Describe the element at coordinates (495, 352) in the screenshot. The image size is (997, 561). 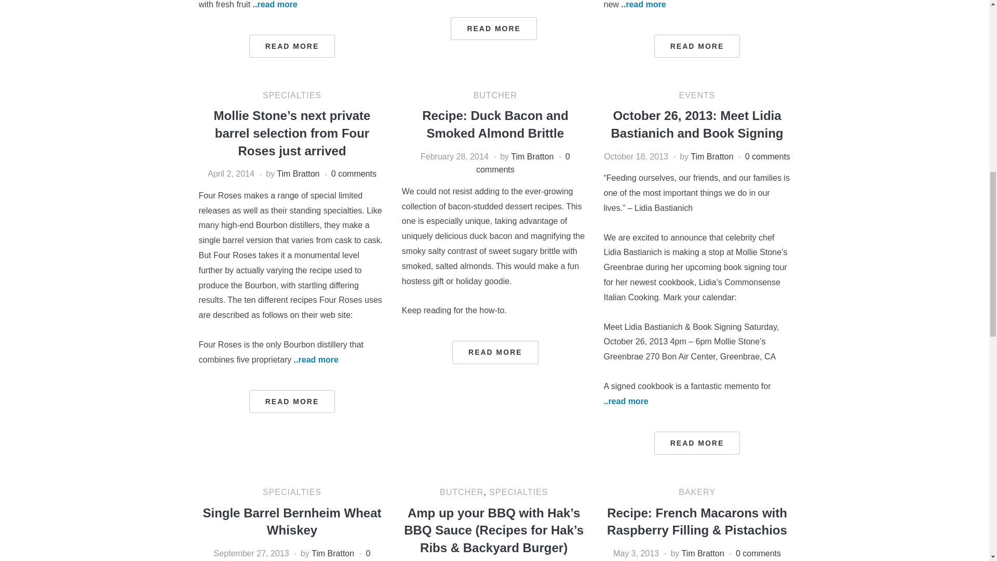
I see `Permalink to Recipe: Duck Bacon and Smoked Almond Brittle` at that location.